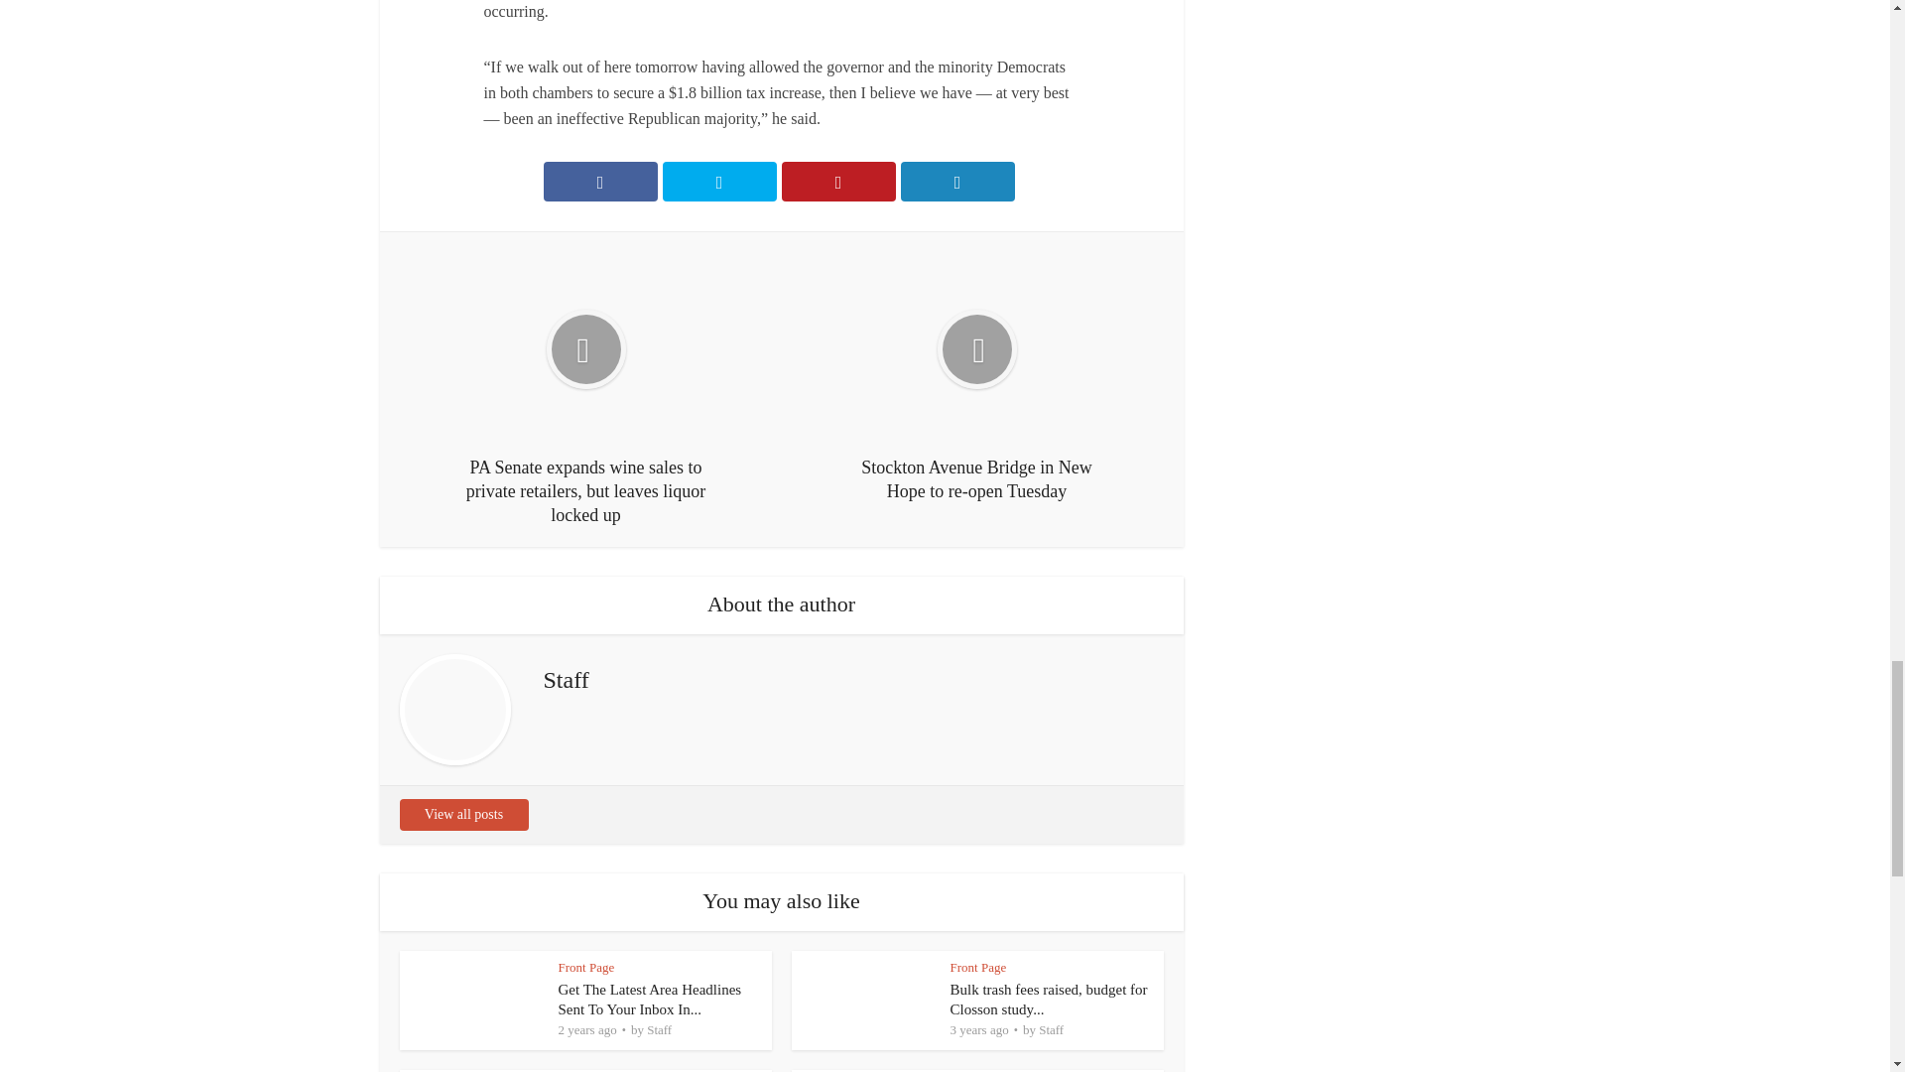 This screenshot has height=1072, width=1905. Describe the element at coordinates (976, 377) in the screenshot. I see `Stockton Avenue Bridge in New Hope to re-open Tuesday` at that location.